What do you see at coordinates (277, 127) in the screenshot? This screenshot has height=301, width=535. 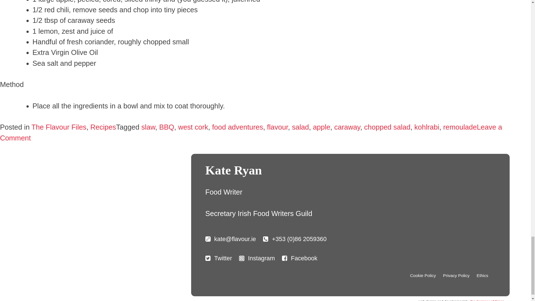 I see `flavour` at bounding box center [277, 127].